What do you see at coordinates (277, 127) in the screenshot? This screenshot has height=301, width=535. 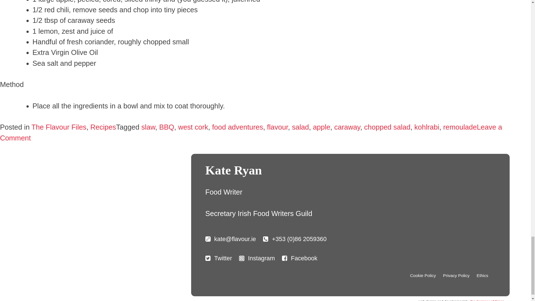 I see `flavour` at bounding box center [277, 127].